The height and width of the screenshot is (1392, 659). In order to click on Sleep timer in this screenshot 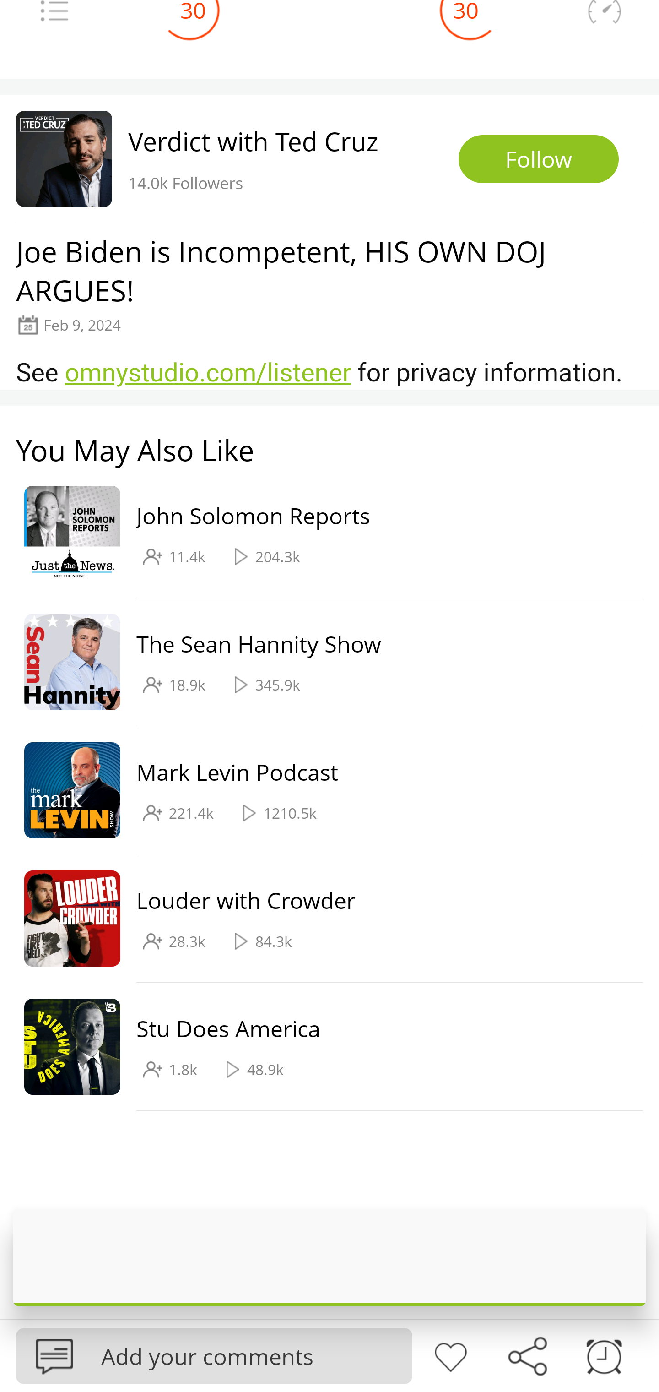, I will do `click(604, 1355)`.